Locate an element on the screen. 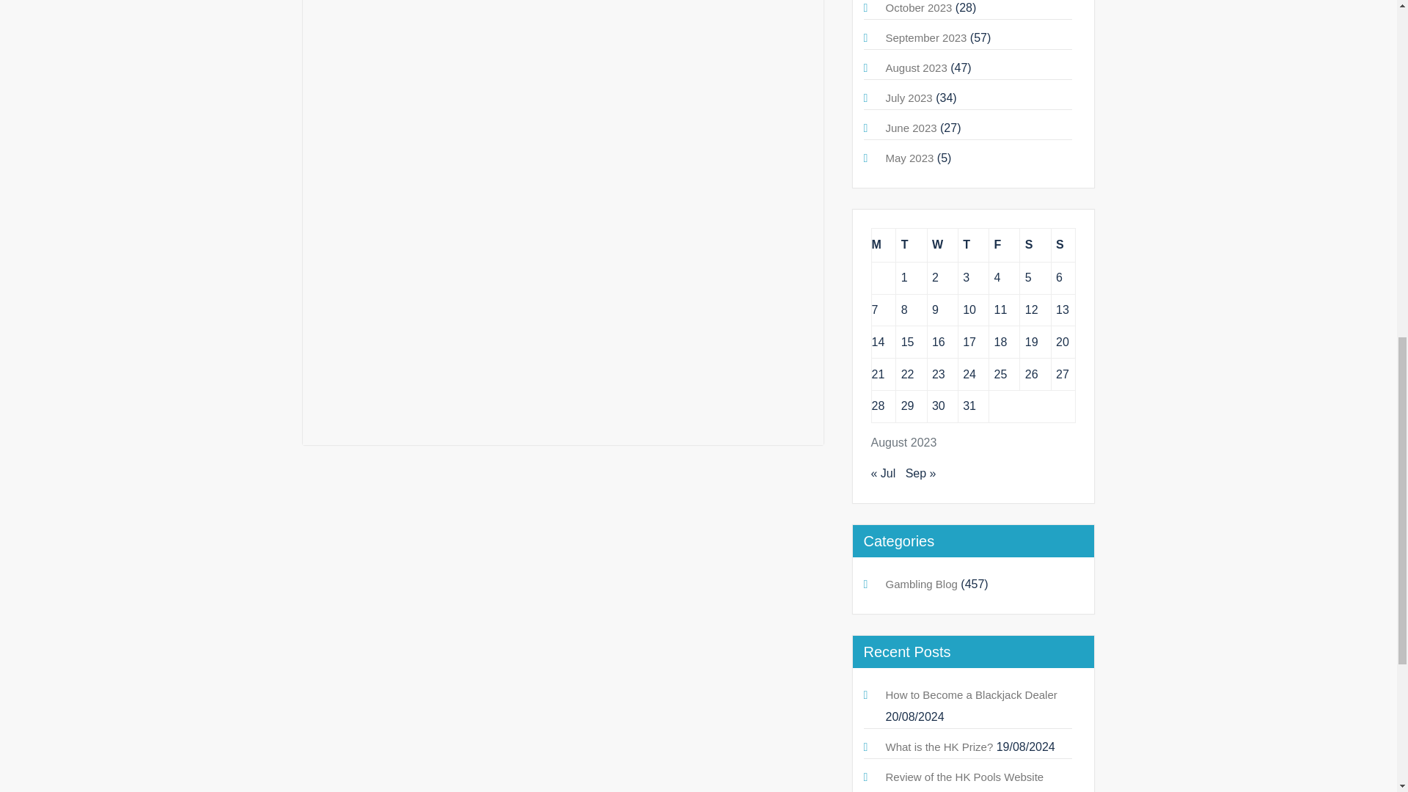 The width and height of the screenshot is (1408, 792). 10 is located at coordinates (969, 309).